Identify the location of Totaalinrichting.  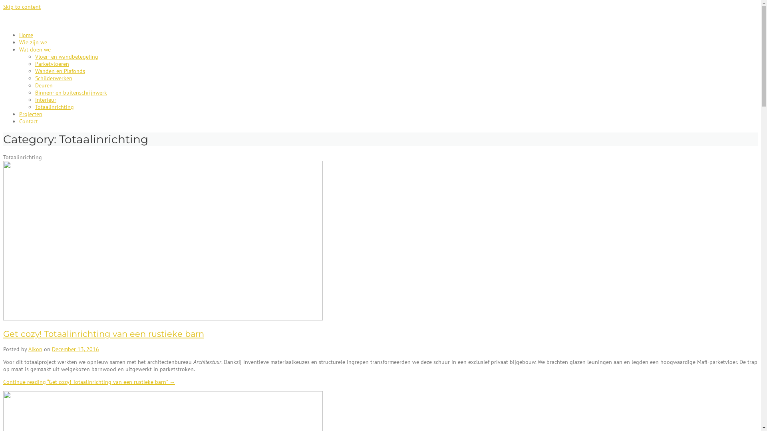
(54, 107).